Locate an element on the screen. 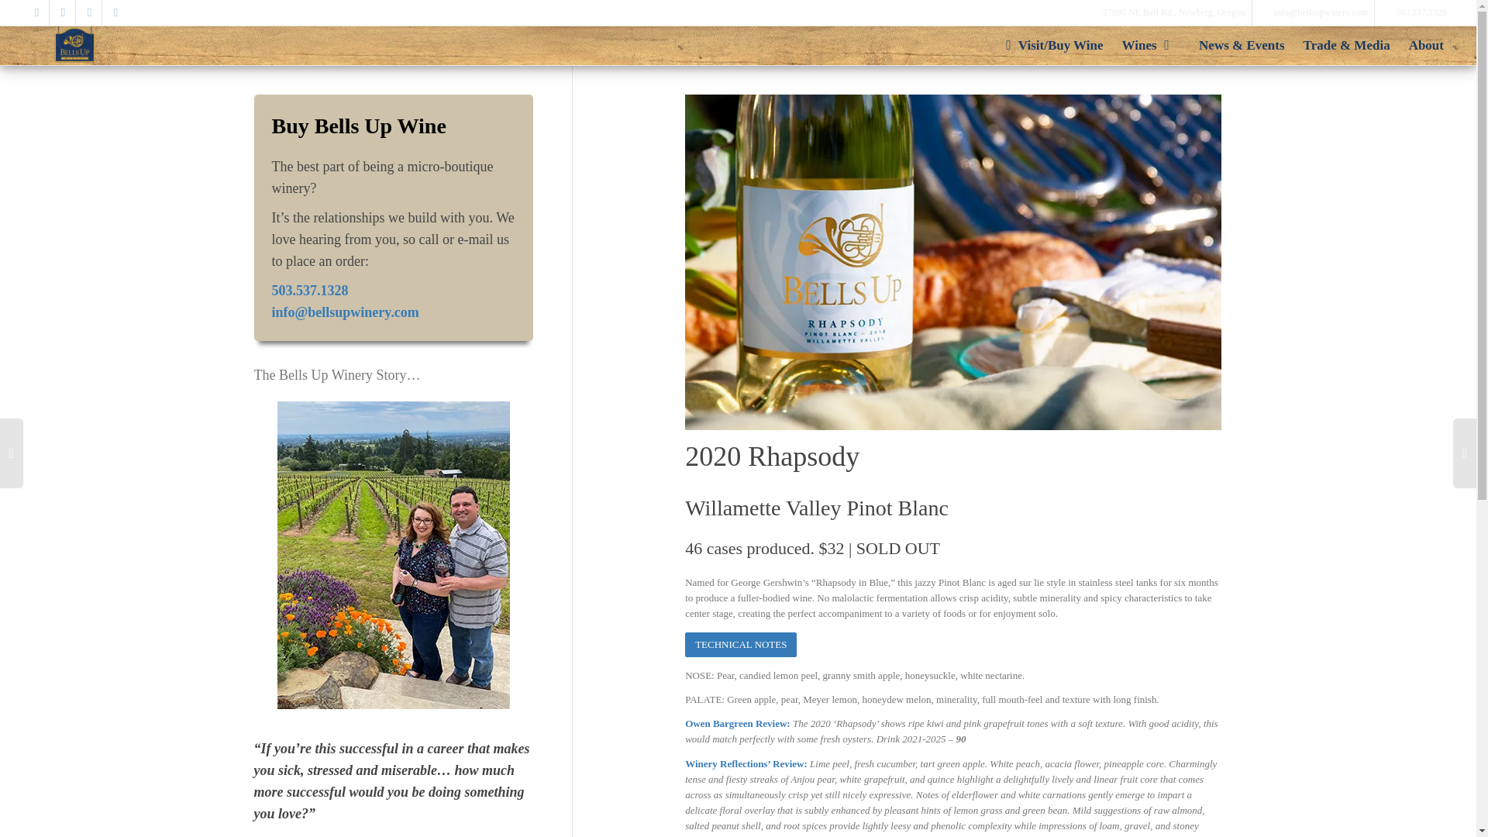 The width and height of the screenshot is (1488, 837). Owen Bargreen Review: is located at coordinates (739, 722).